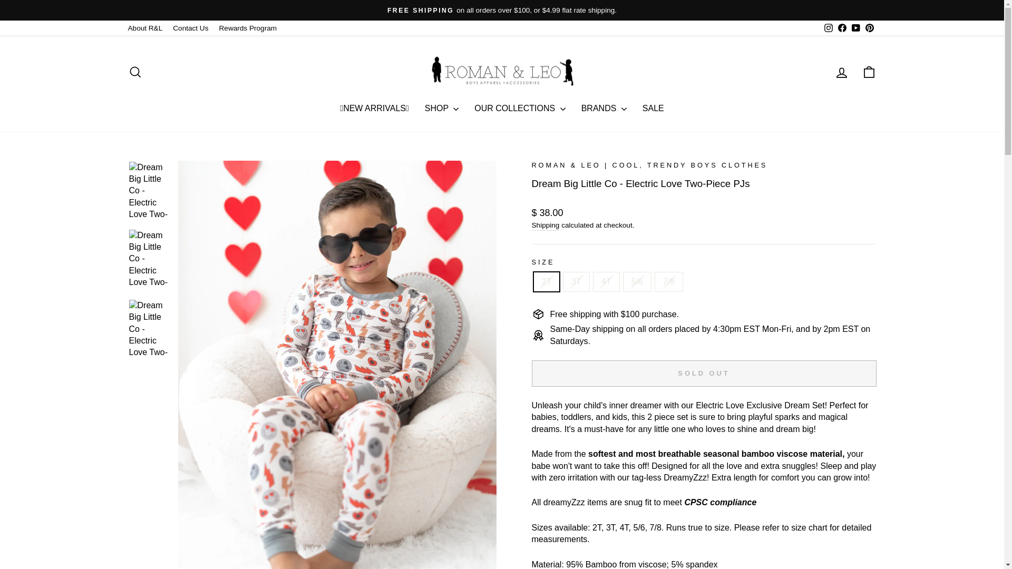 Image resolution: width=1012 pixels, height=569 pixels. I want to click on icon-search, so click(135, 72).